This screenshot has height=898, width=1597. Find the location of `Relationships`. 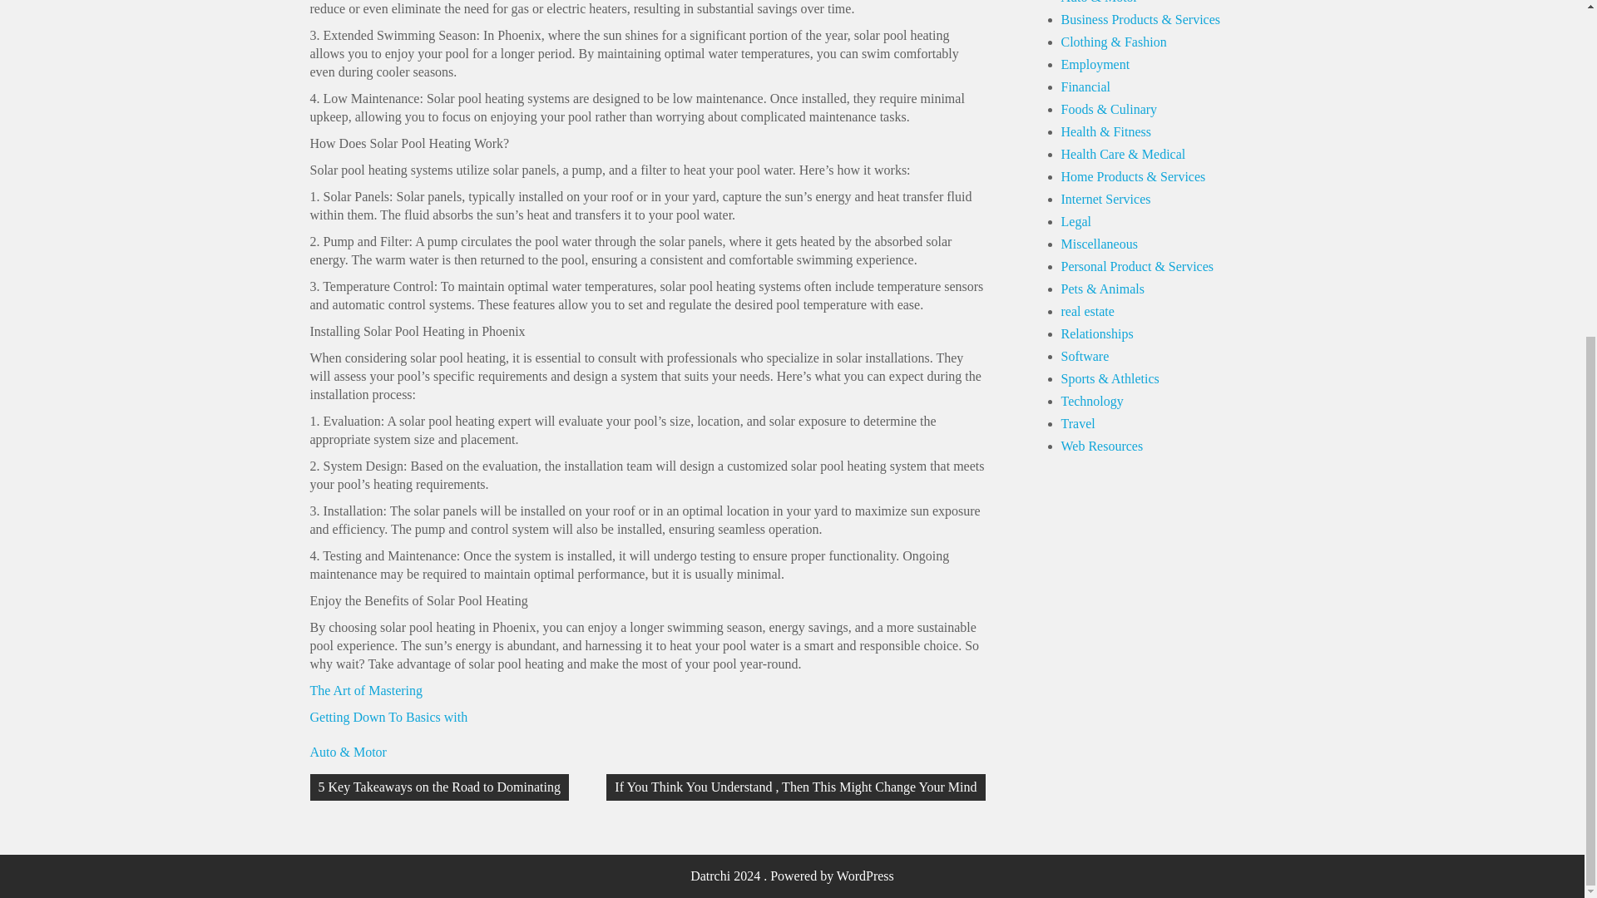

Relationships is located at coordinates (1098, 334).